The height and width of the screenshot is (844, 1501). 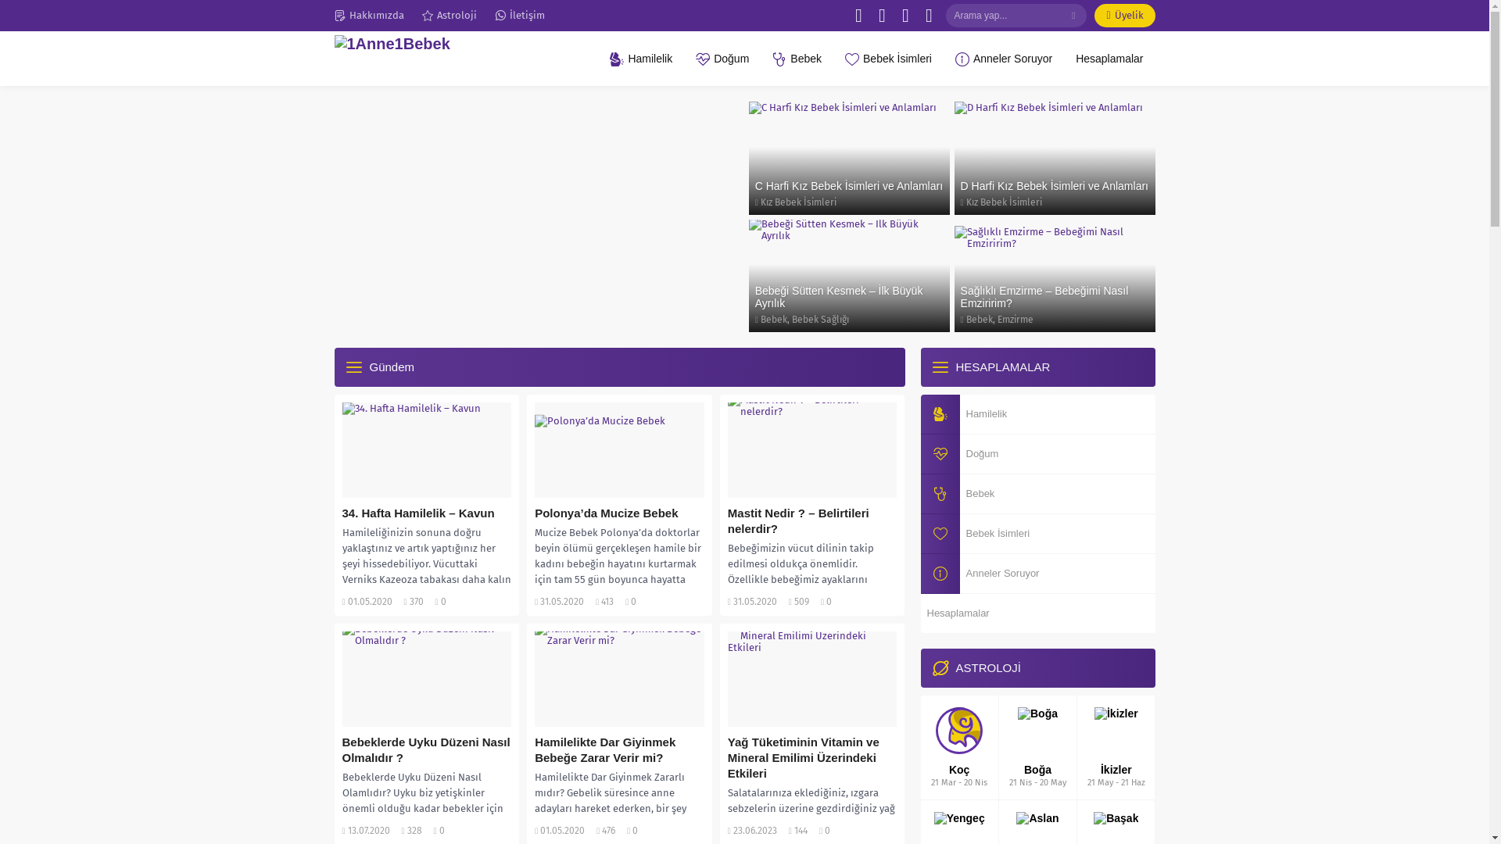 I want to click on 0, so click(x=829, y=602).